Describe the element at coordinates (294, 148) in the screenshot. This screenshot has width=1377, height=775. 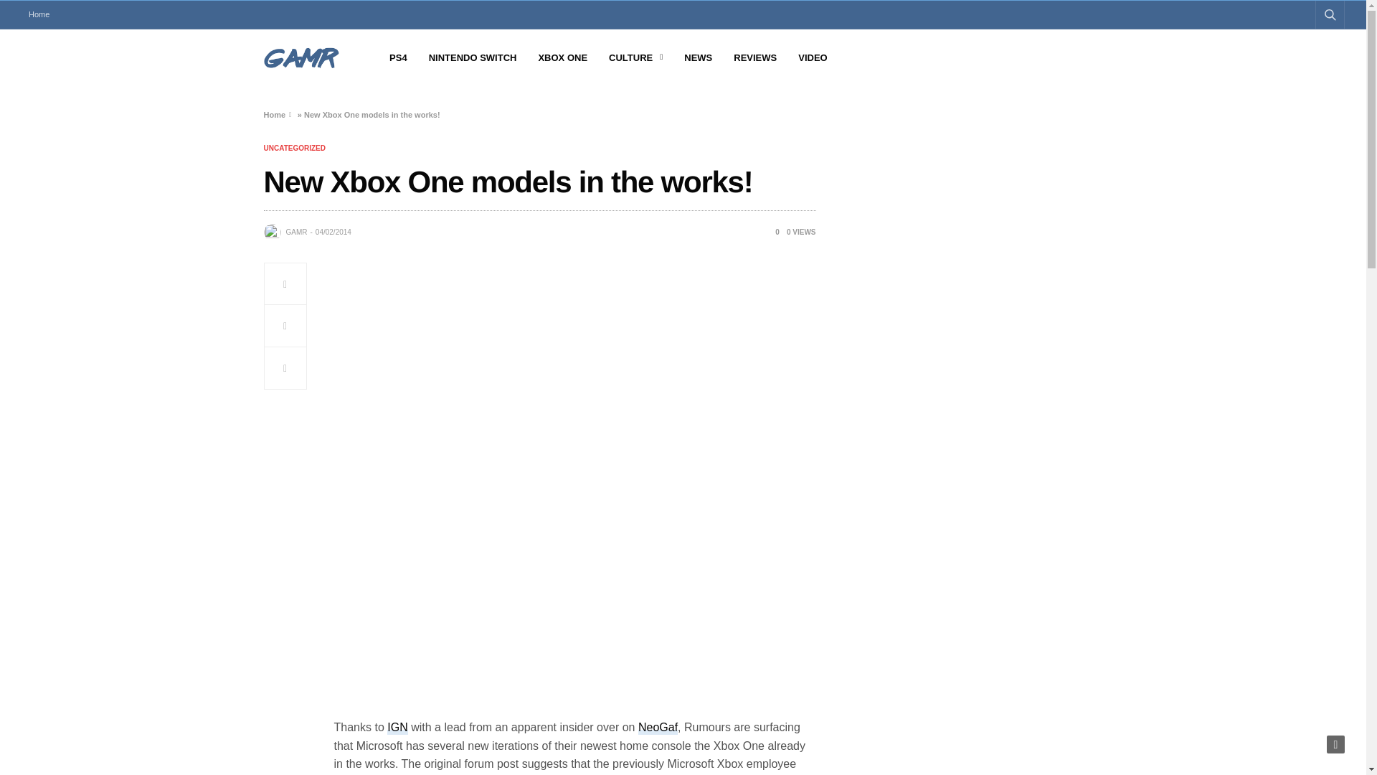
I see `Uncategorized` at that location.